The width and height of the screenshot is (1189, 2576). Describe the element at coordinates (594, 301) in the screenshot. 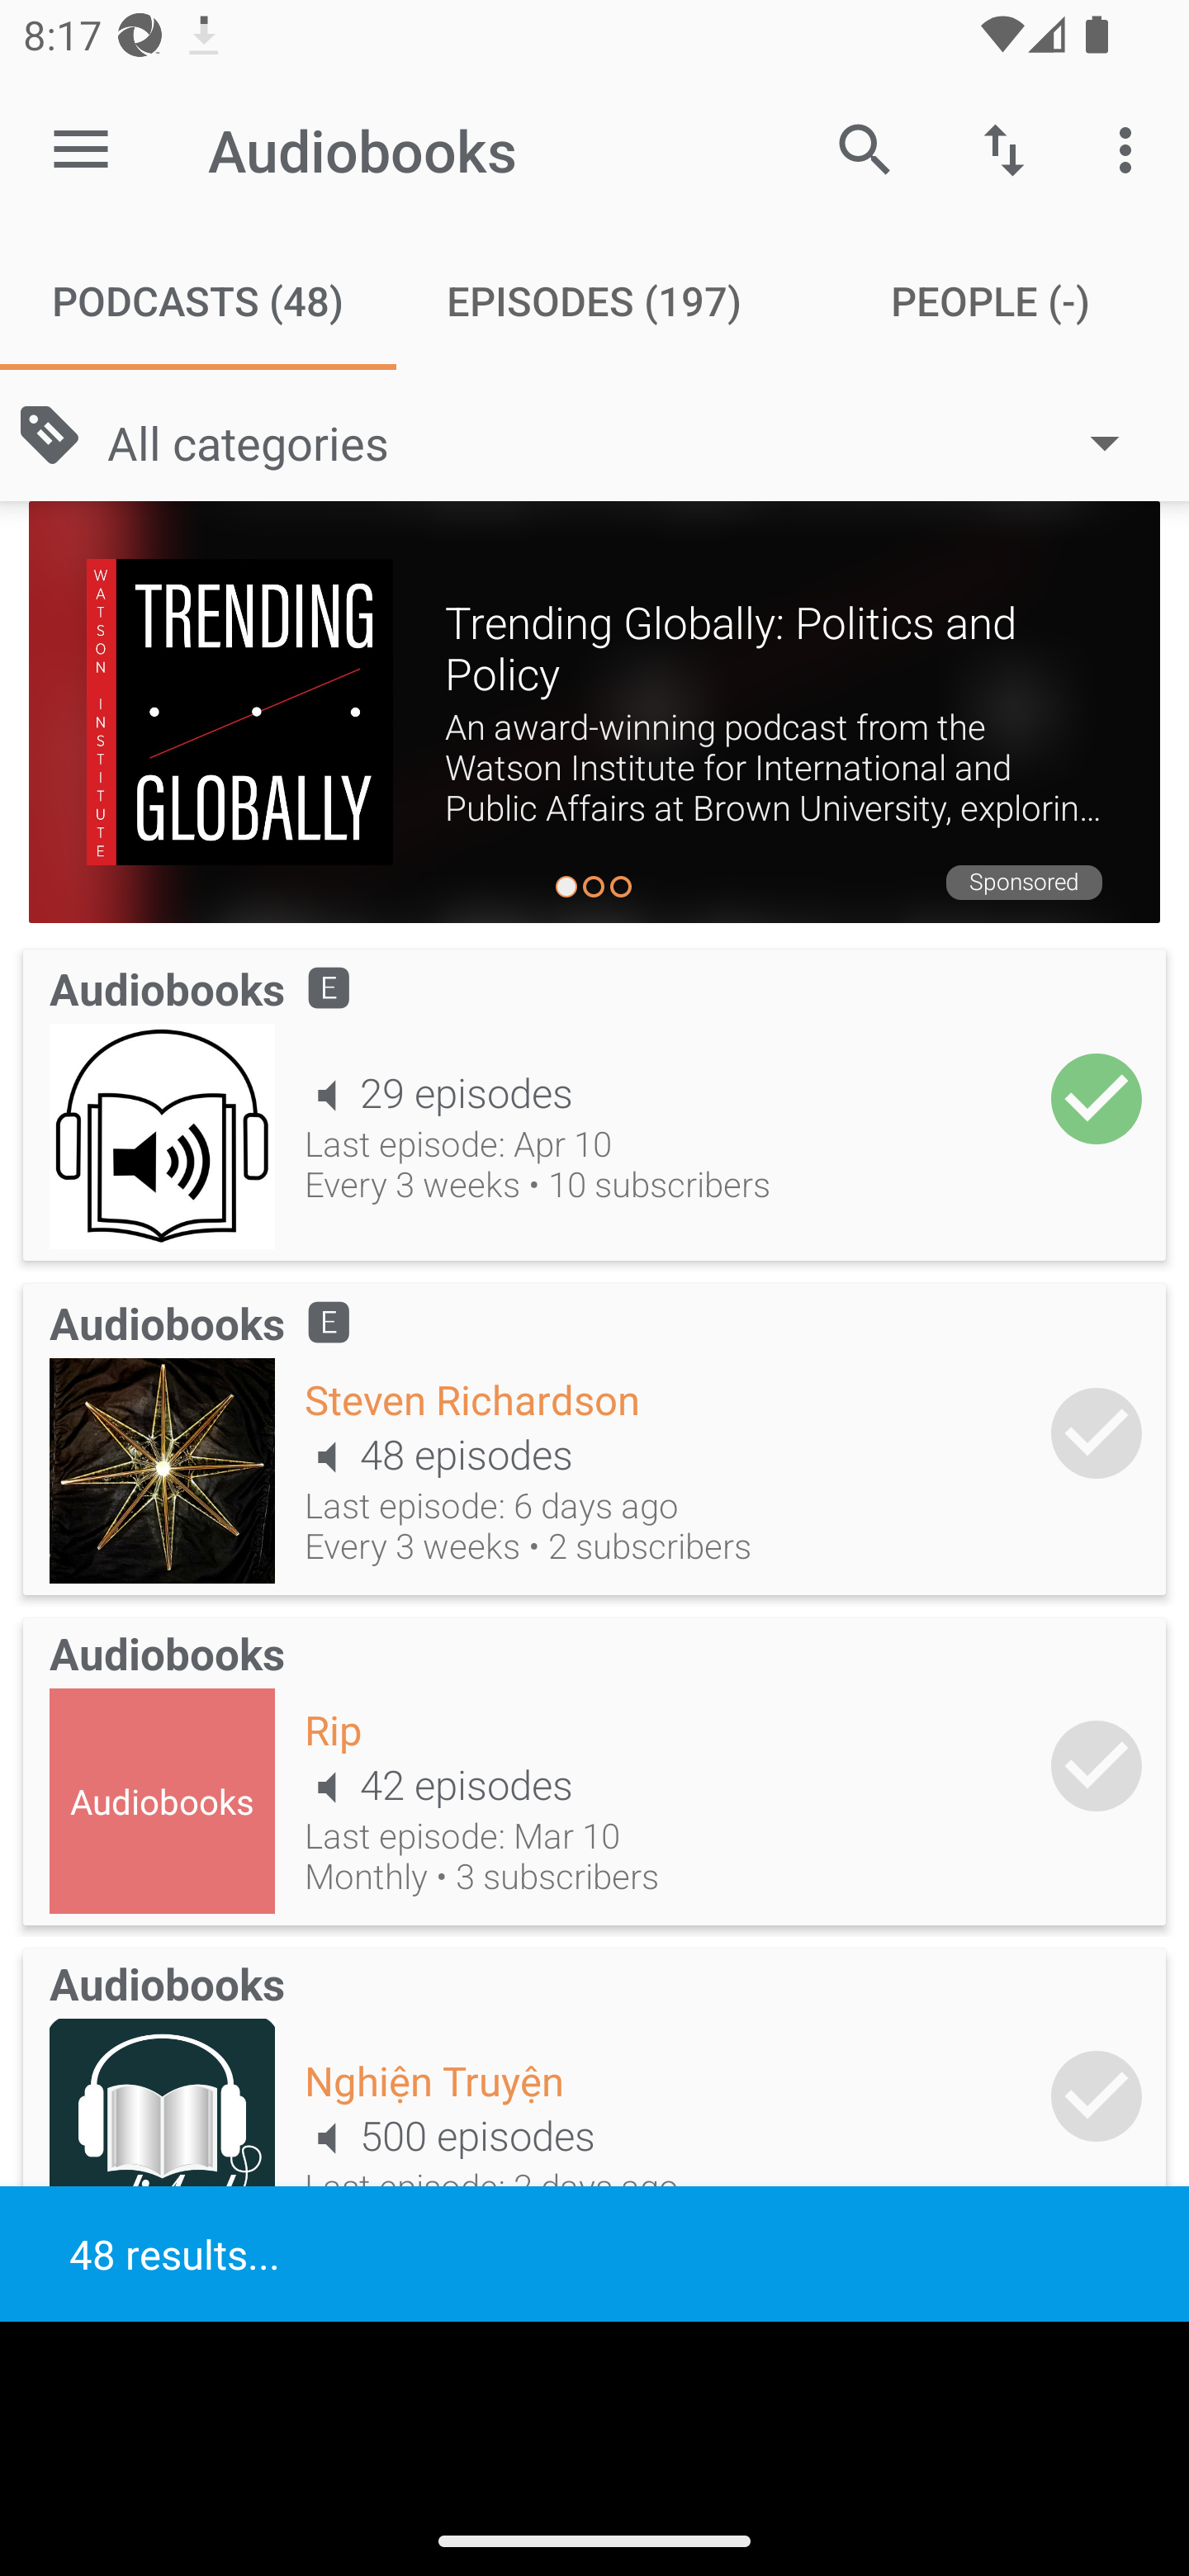

I see `Episodes (197) EPISODES (197)` at that location.